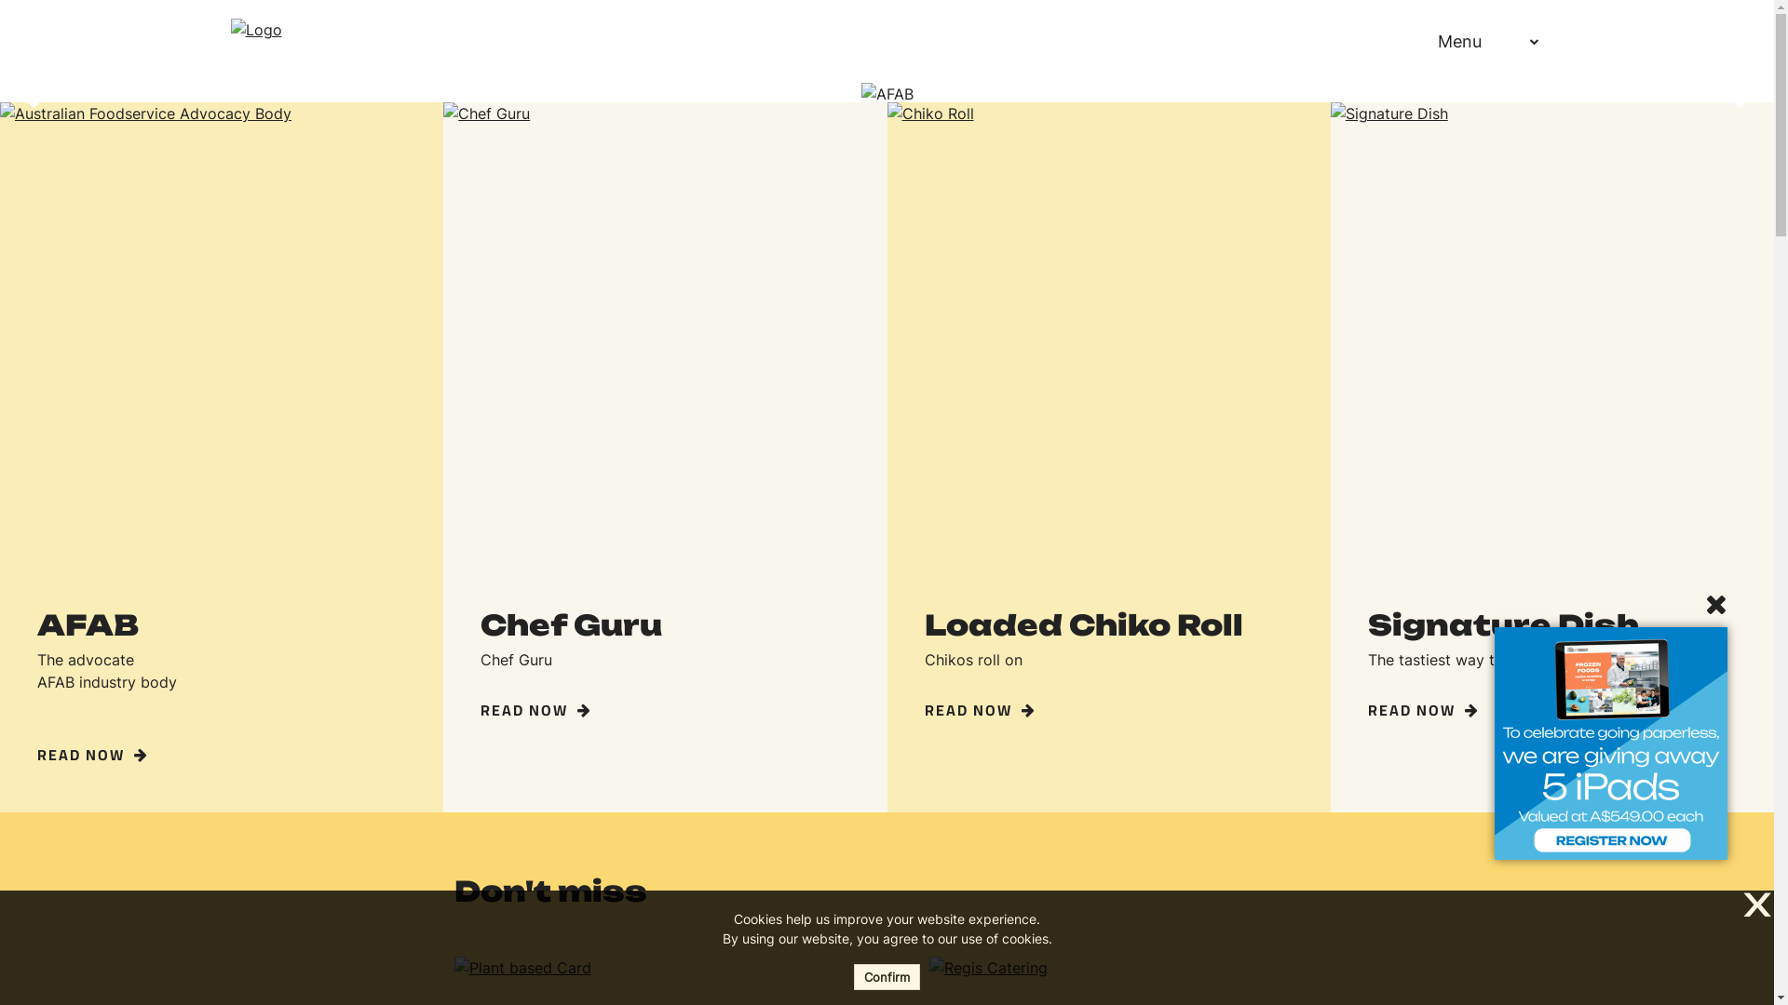 The image size is (1788, 1005). Describe the element at coordinates (93, 755) in the screenshot. I see `READ NOW` at that location.